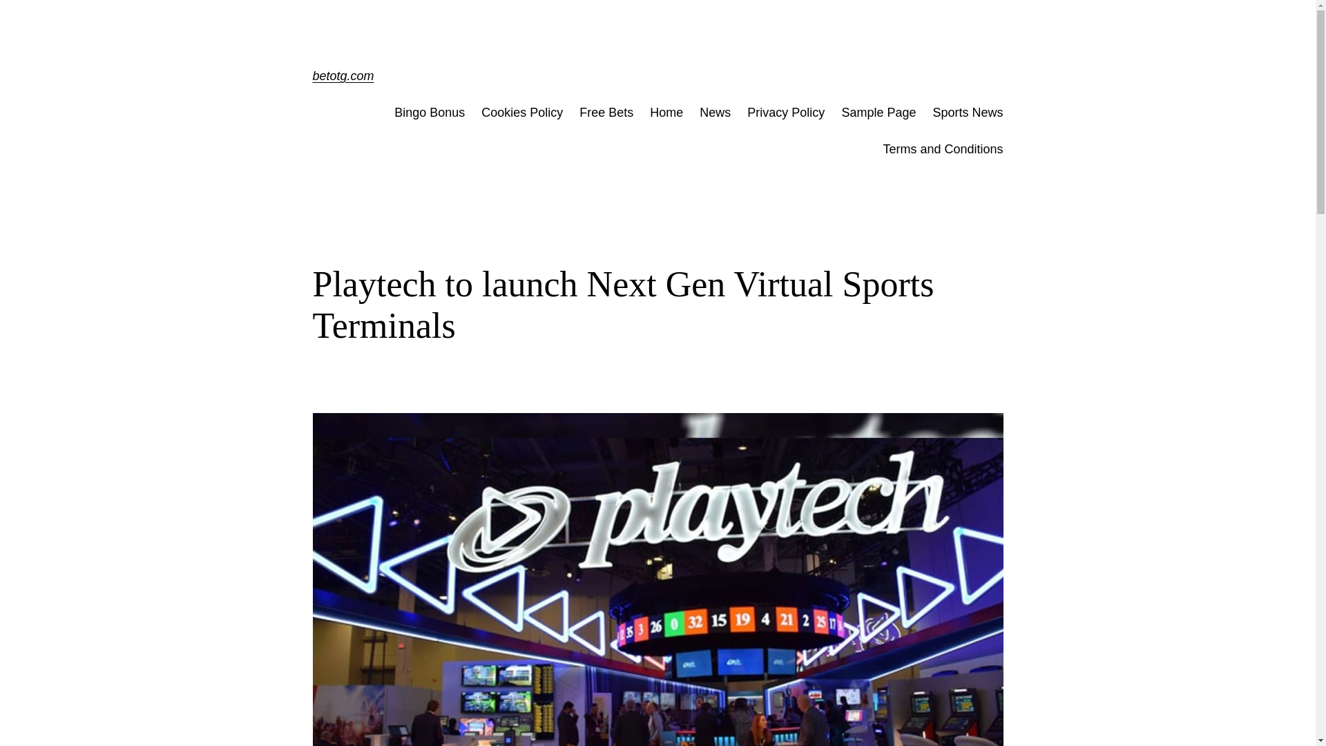  Describe the element at coordinates (430, 113) in the screenshot. I see `Bingo Bonus` at that location.